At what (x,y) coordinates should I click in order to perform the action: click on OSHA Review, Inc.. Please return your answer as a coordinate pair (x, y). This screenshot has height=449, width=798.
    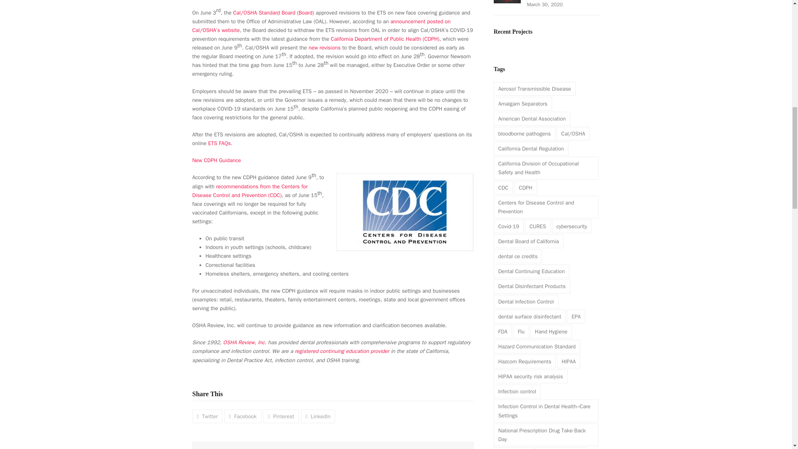
    Looking at the image, I should click on (245, 342).